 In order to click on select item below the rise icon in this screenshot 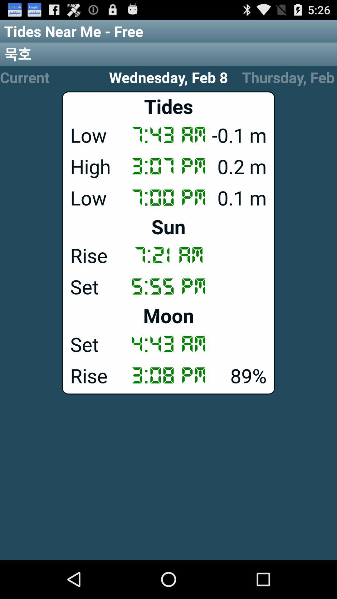, I will do `click(168, 286)`.